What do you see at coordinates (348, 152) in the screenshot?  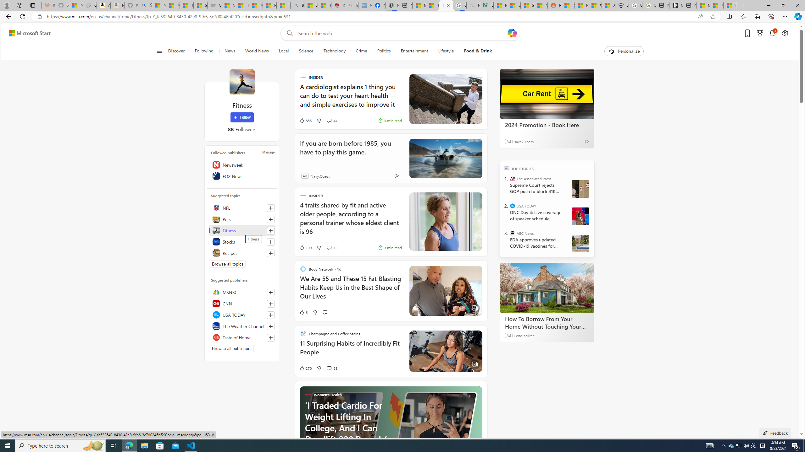 I see `If you are born before 1985, you have to play this game.` at bounding box center [348, 152].